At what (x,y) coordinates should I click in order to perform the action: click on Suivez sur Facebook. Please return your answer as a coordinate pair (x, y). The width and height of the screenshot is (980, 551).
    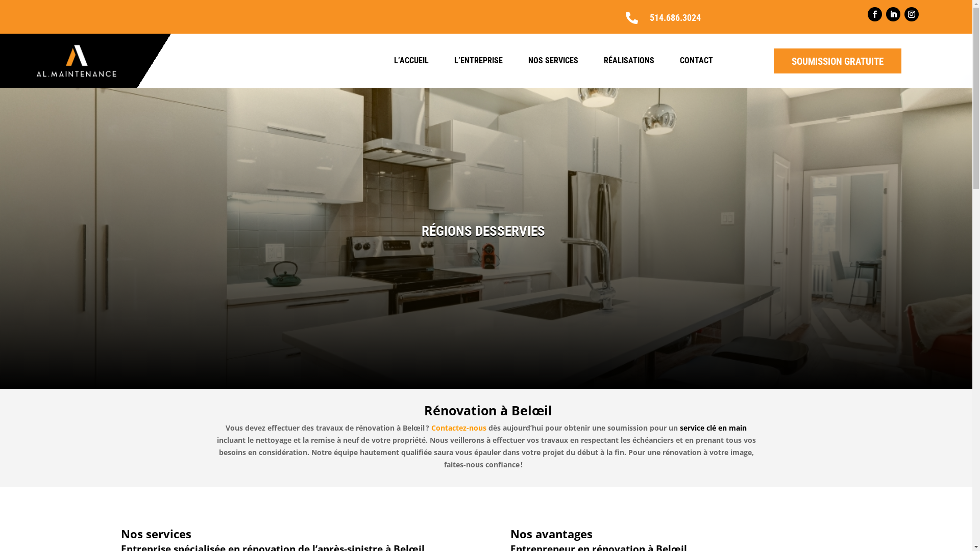
    Looking at the image, I should click on (875, 14).